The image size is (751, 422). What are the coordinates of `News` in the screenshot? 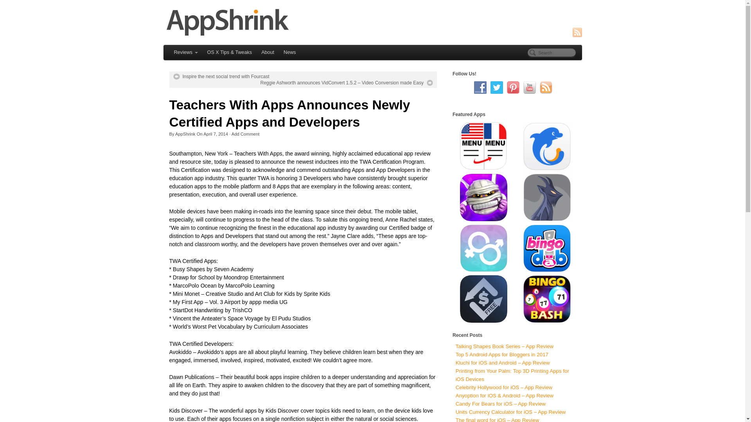 It's located at (289, 52).